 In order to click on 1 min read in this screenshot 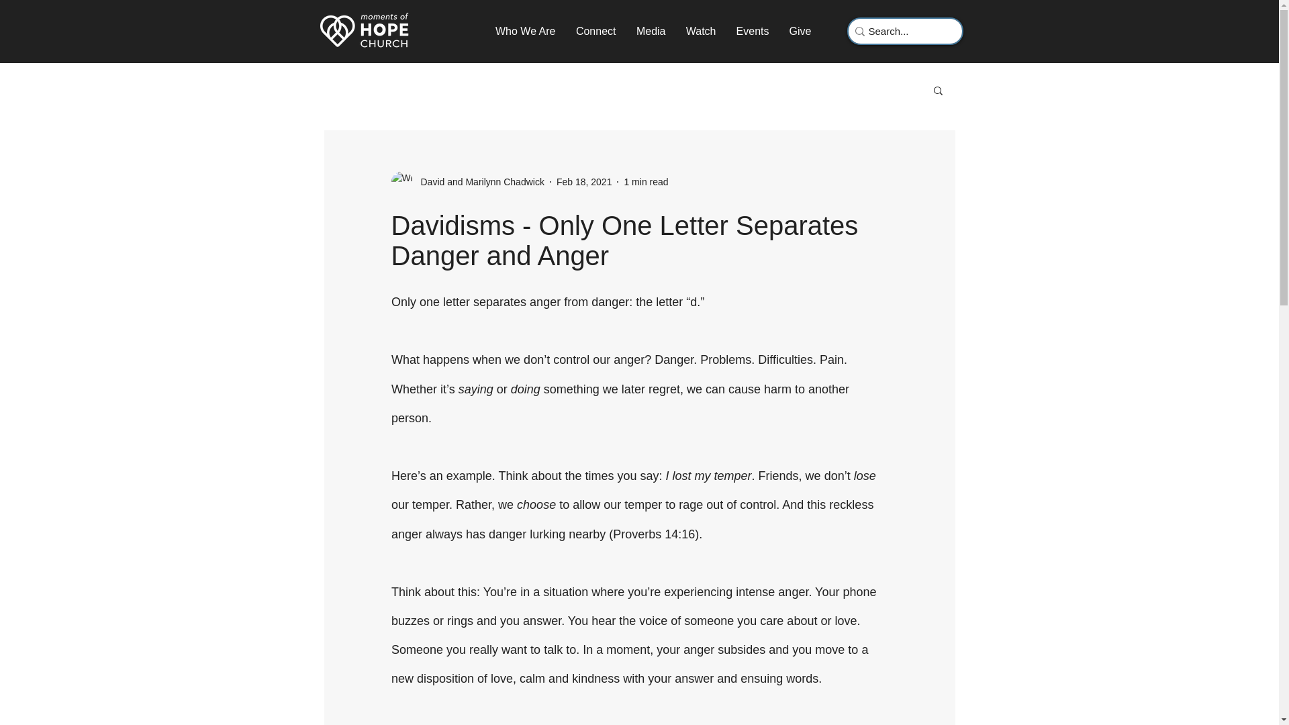, I will do `click(646, 181)`.